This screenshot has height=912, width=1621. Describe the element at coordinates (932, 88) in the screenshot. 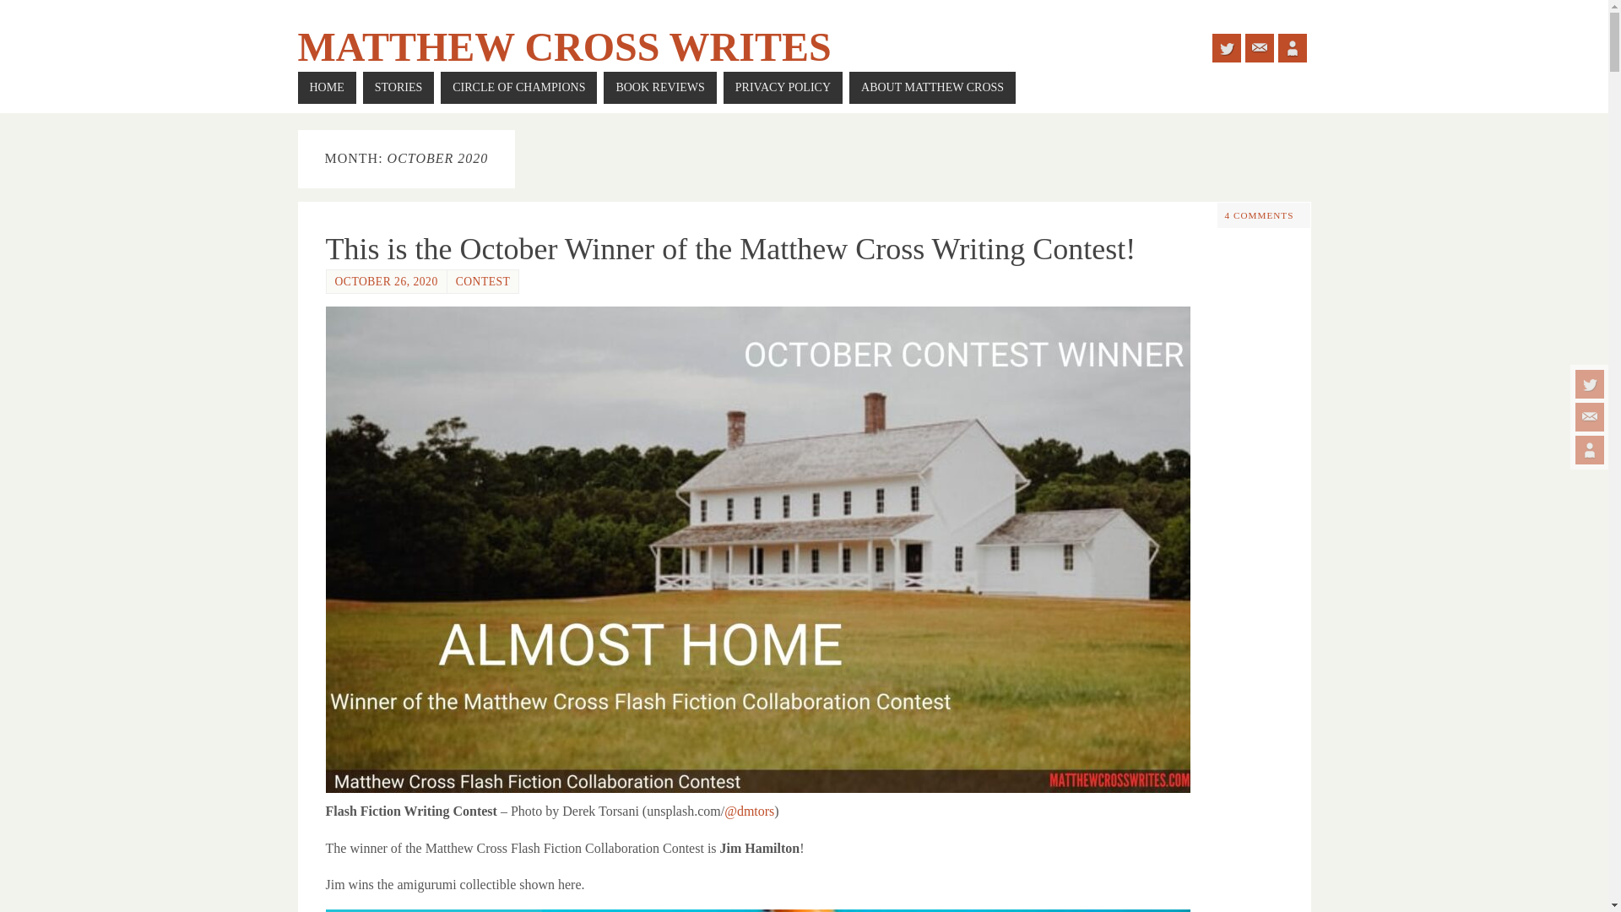

I see `ABOUT MATTHEW CROSS` at that location.